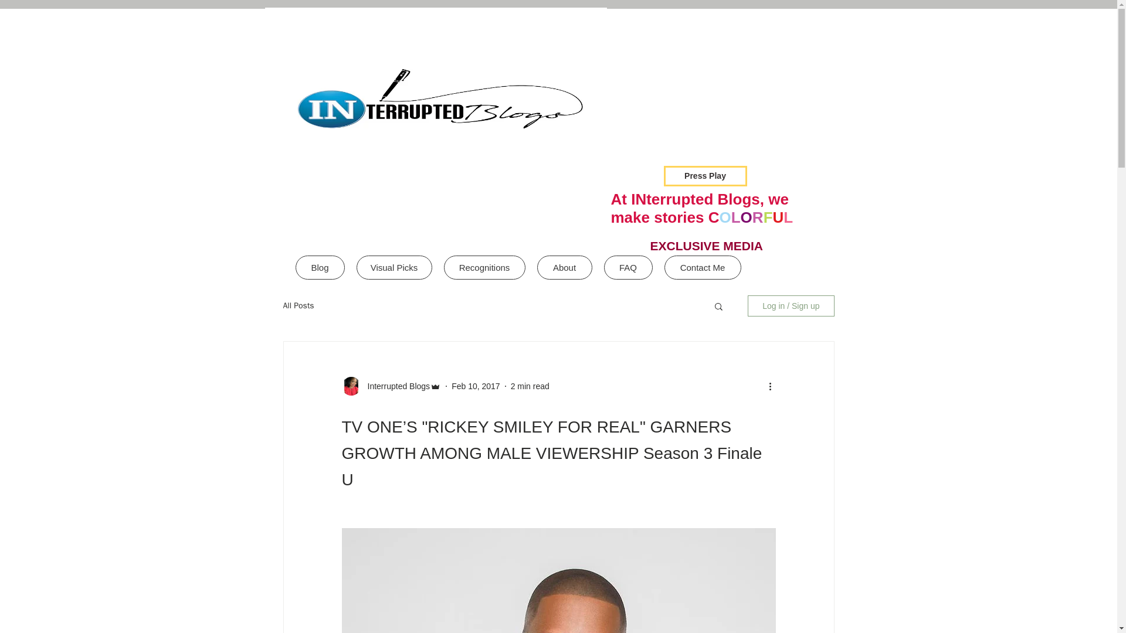 The width and height of the screenshot is (1126, 633). I want to click on About, so click(564, 267).